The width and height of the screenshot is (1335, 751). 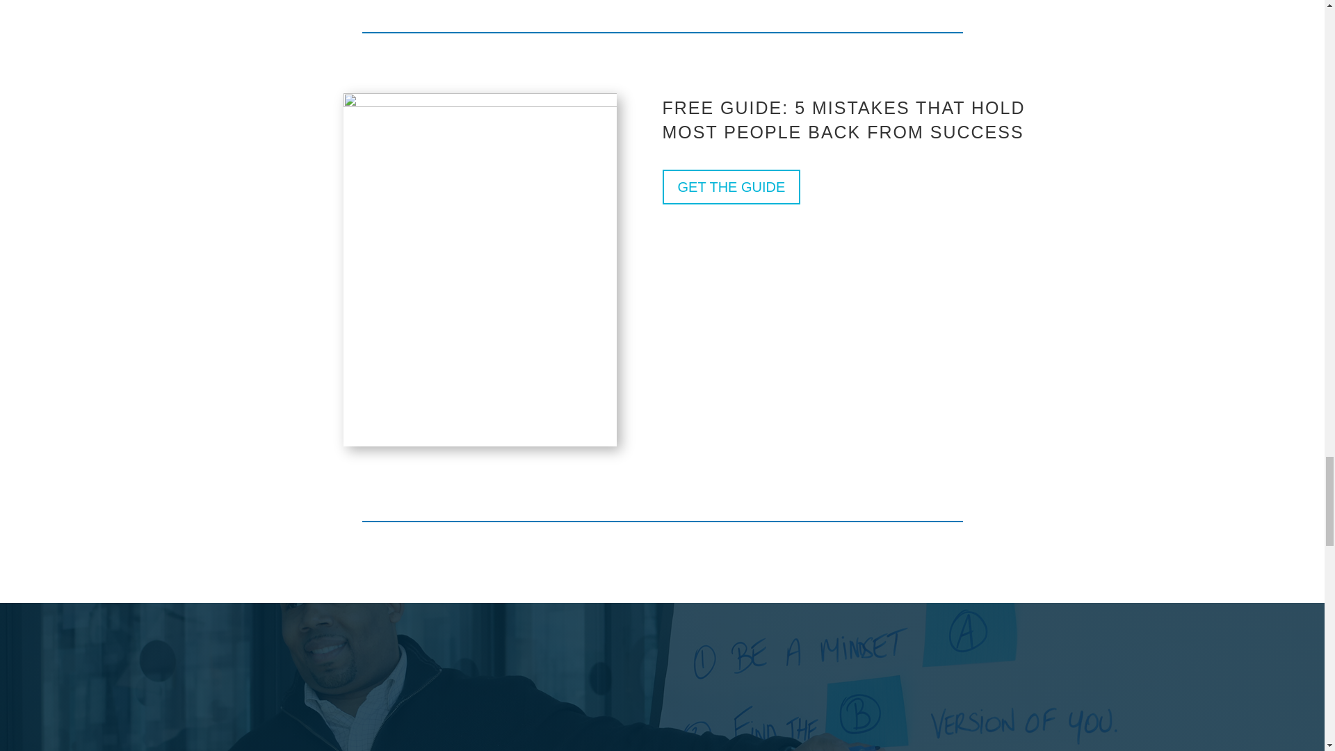 I want to click on Streamline Your Success-pdf cover, so click(x=480, y=269).